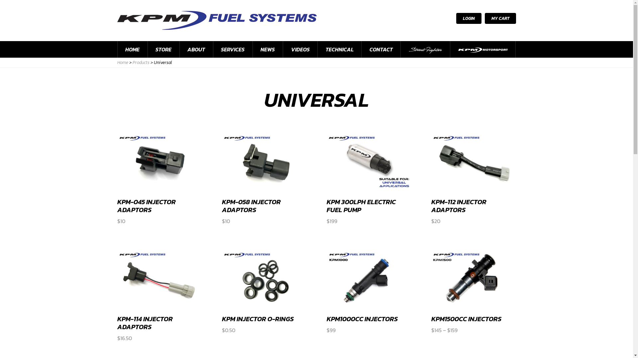 This screenshot has width=638, height=358. I want to click on STORE, so click(163, 49).